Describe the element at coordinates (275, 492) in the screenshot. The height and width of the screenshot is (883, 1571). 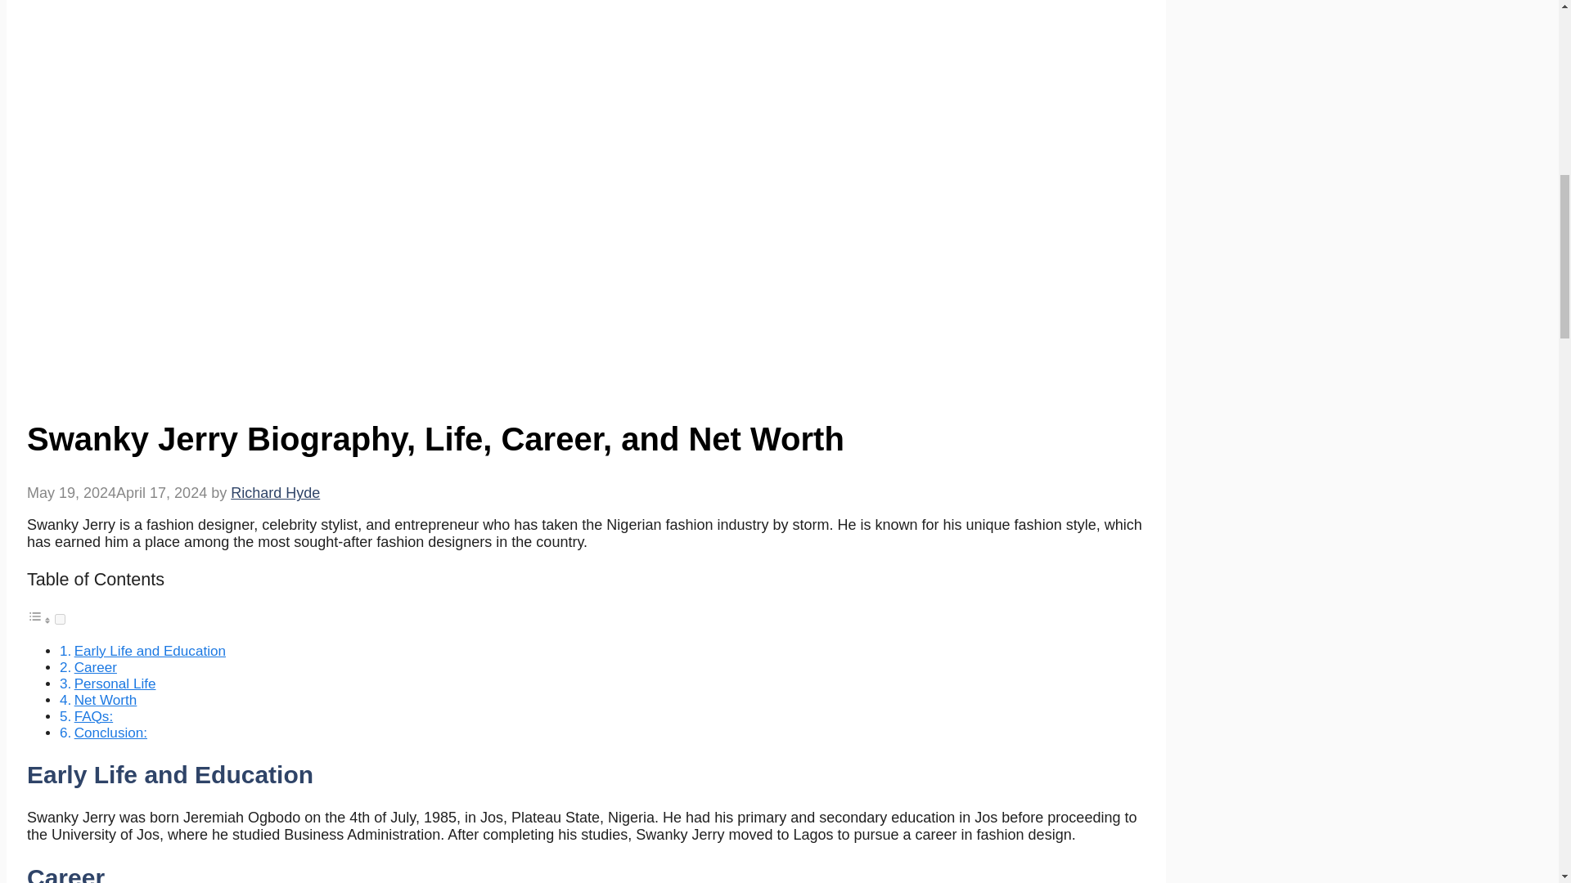
I see `View all posts by Richard Hyde` at that location.